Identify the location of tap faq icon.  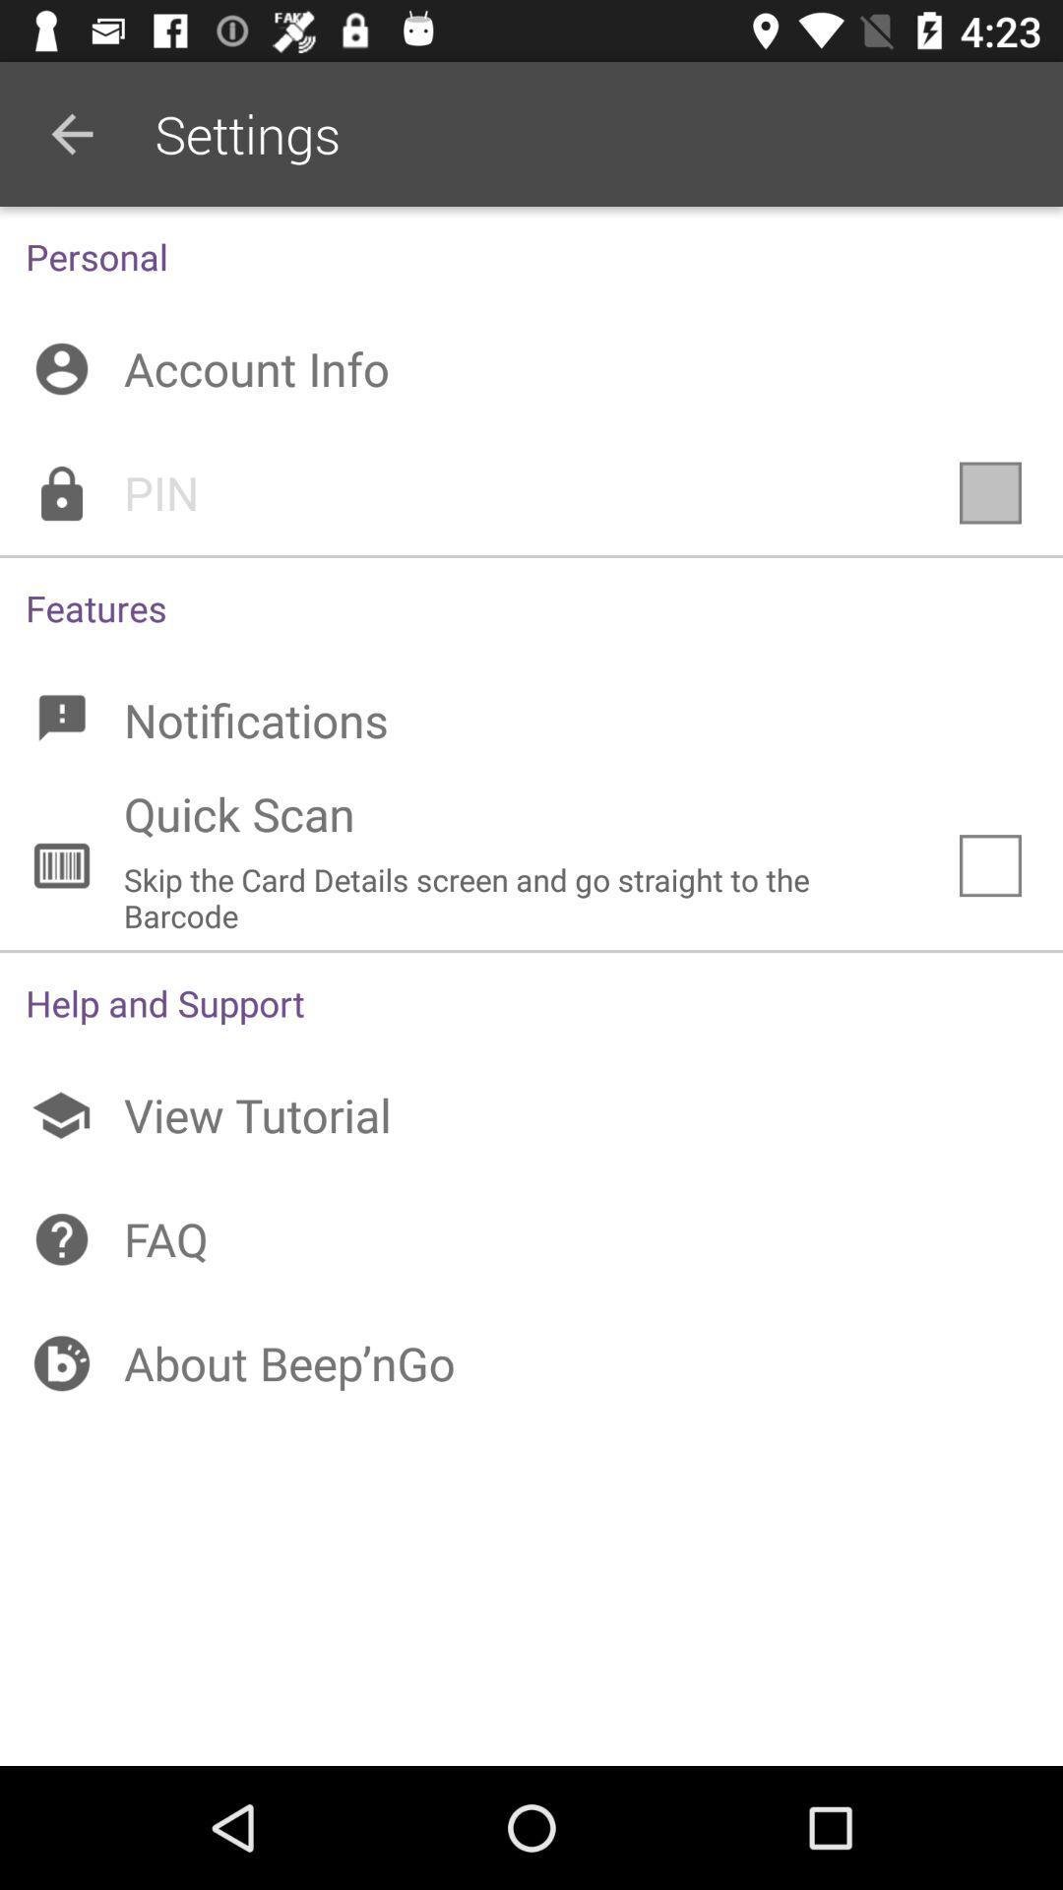
(531, 1239).